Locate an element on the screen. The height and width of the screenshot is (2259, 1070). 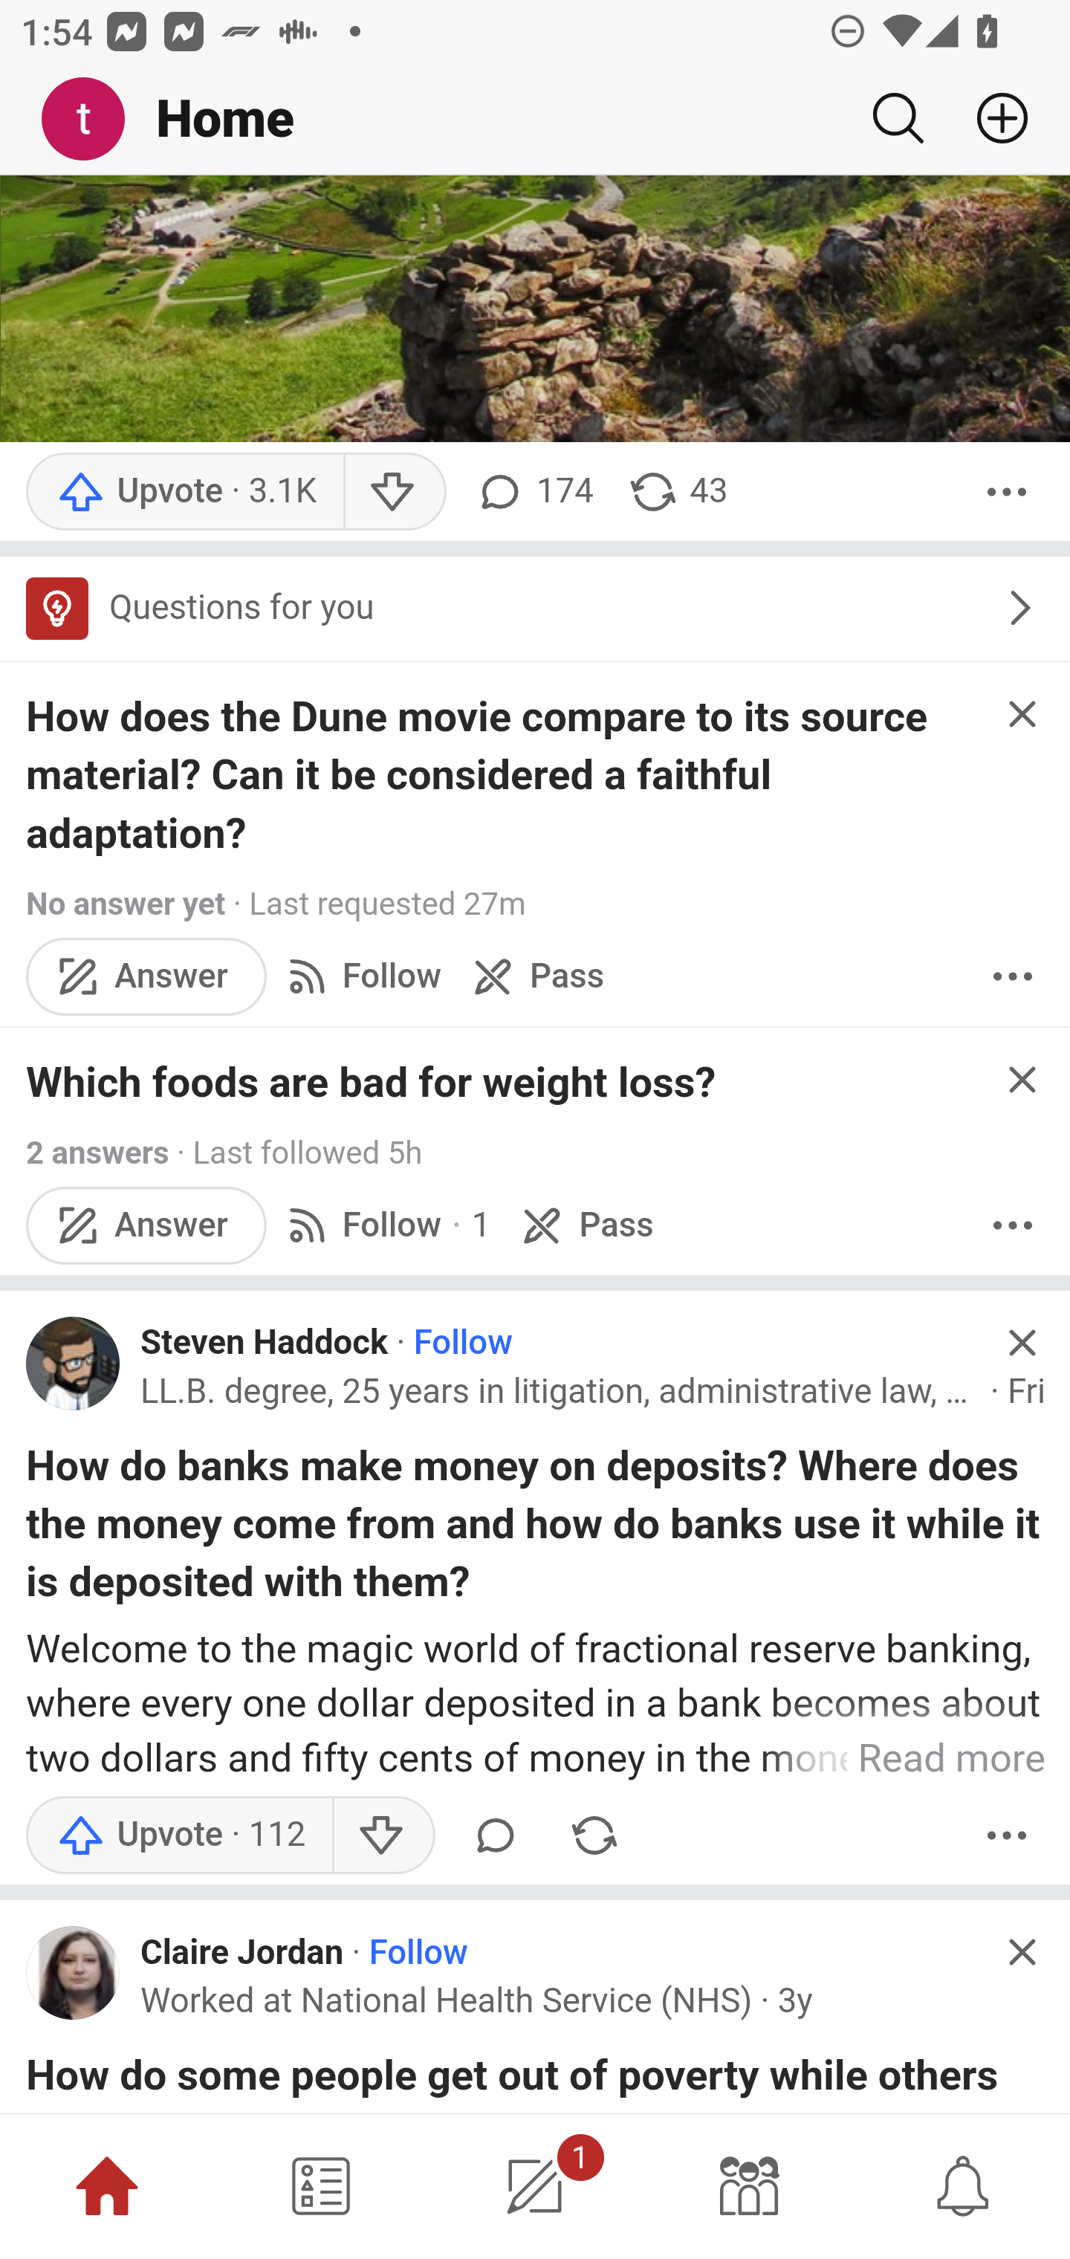
More is located at coordinates (1007, 493).